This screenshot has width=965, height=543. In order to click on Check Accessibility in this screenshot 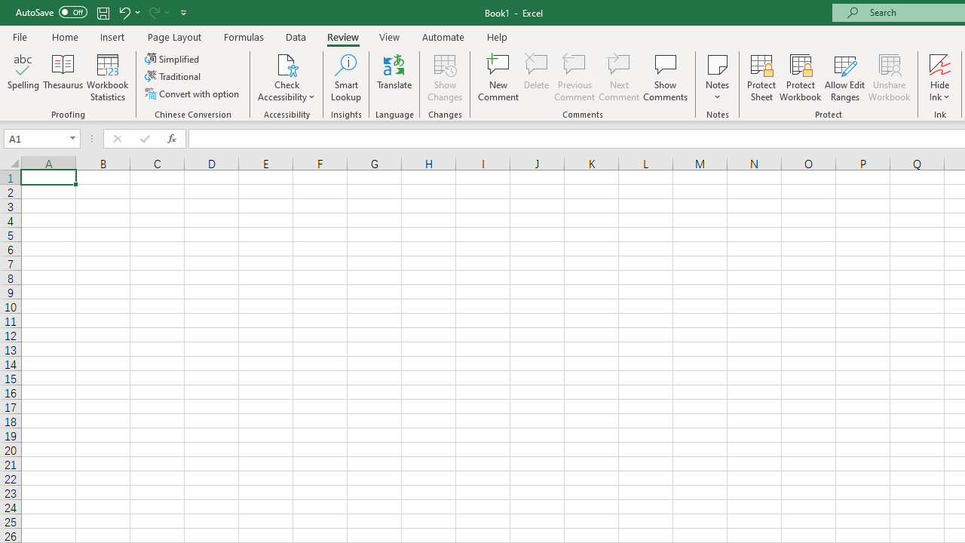, I will do `click(286, 77)`.